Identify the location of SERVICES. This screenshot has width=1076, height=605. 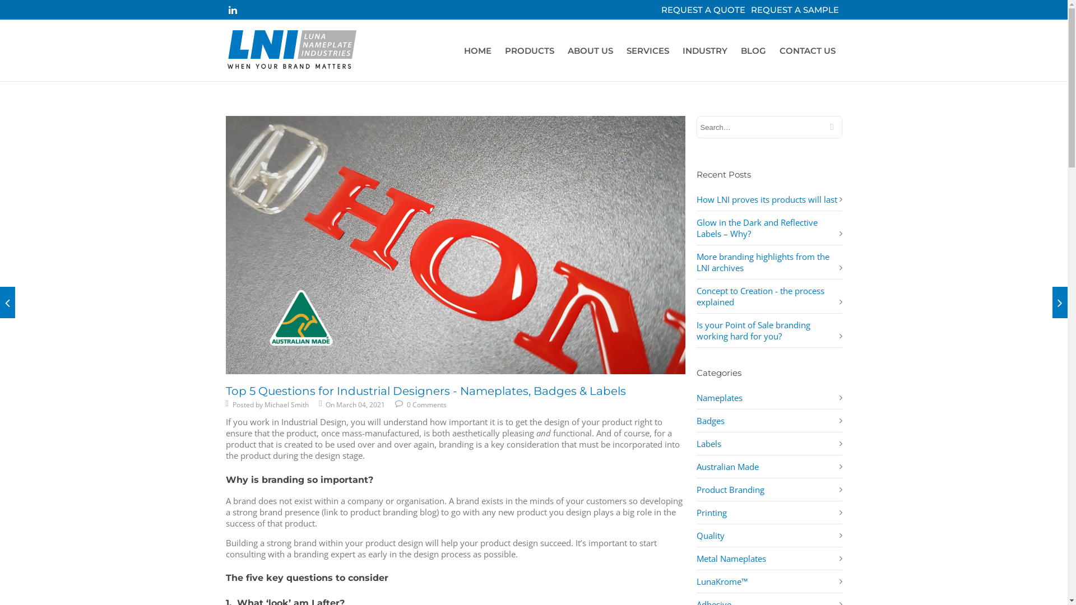
(648, 51).